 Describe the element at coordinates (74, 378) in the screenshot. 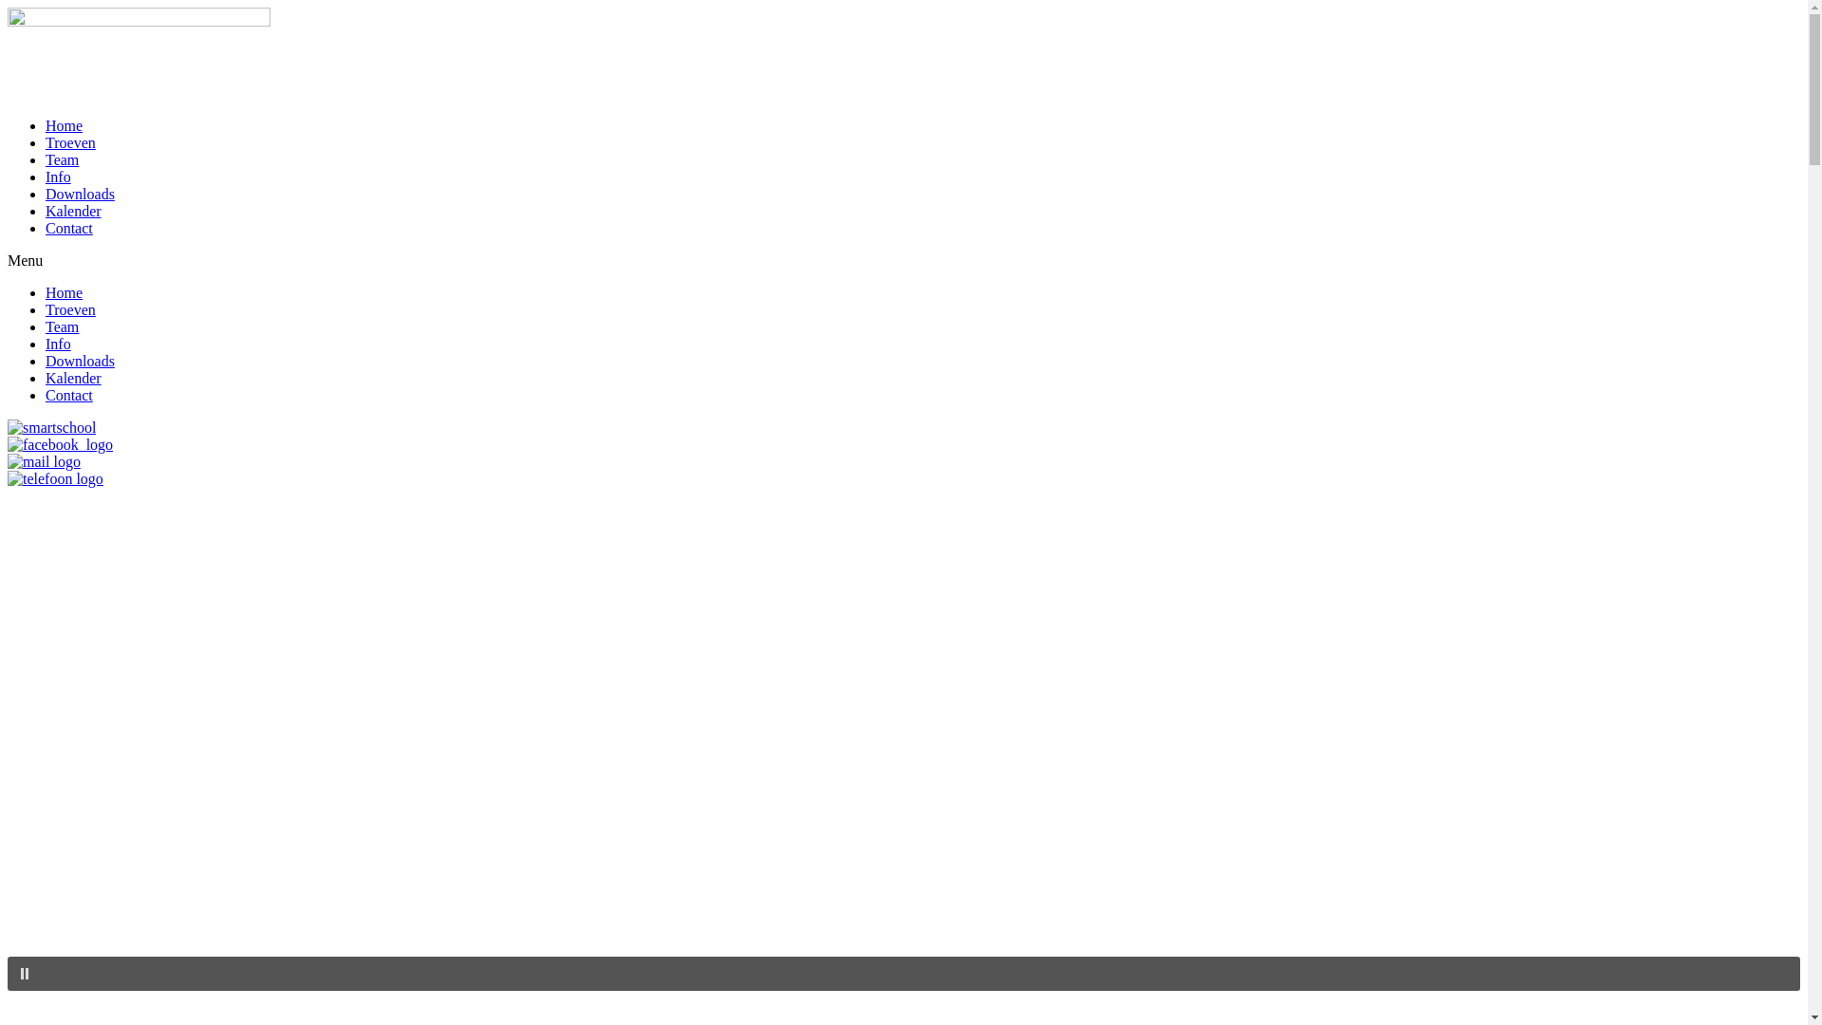

I see `Kalender` at that location.